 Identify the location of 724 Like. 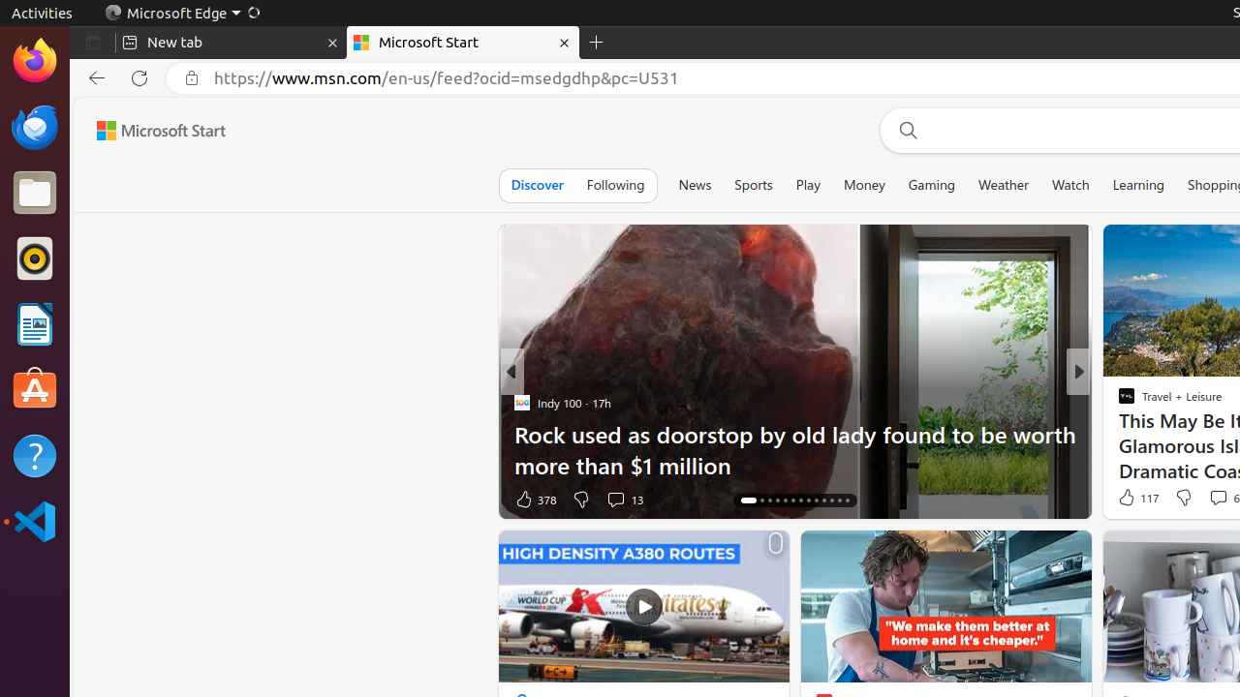
(1131, 500).